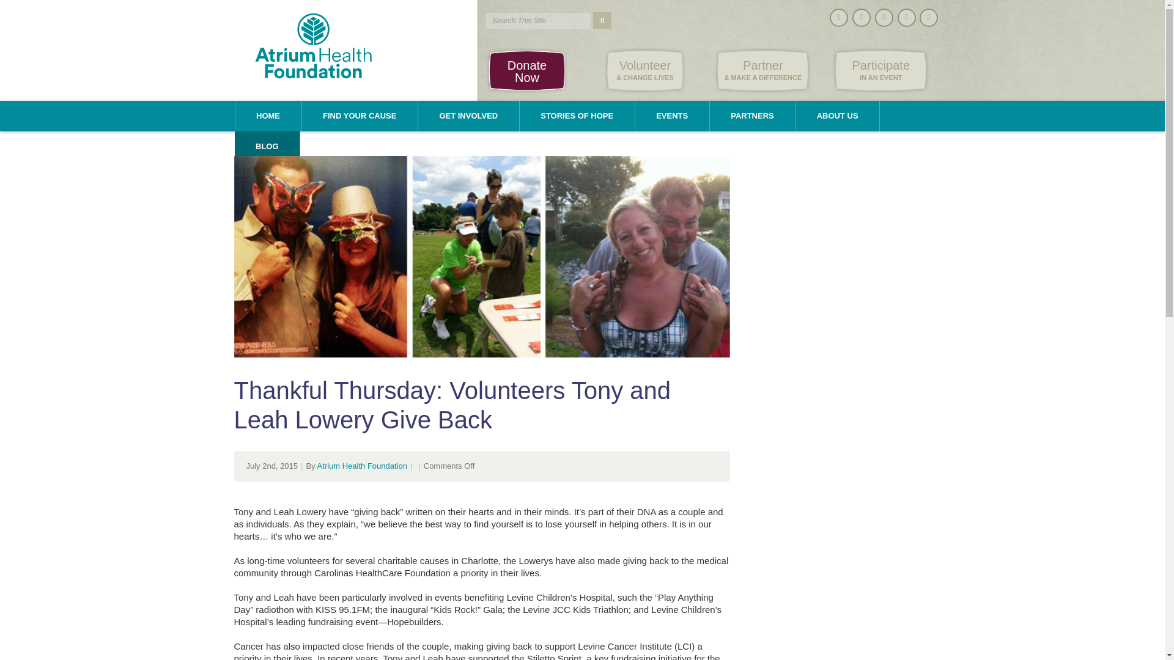 The height and width of the screenshot is (660, 1174). Describe the element at coordinates (577, 116) in the screenshot. I see `STORIES OF HOPE` at that location.